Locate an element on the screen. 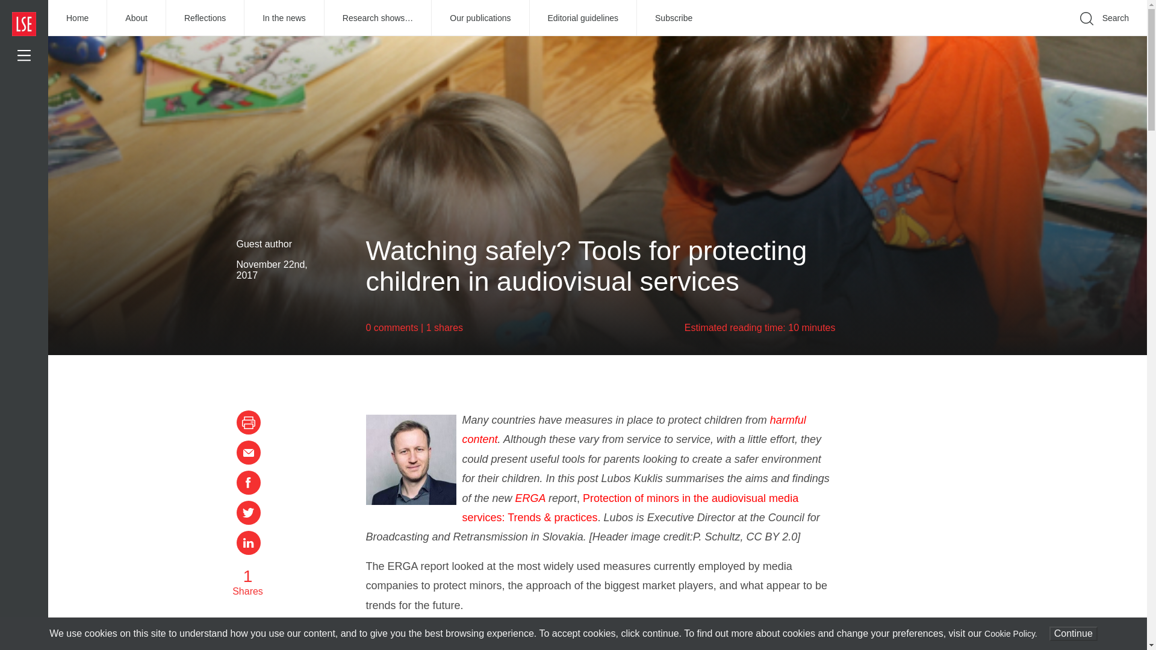  Home is located at coordinates (78, 18).